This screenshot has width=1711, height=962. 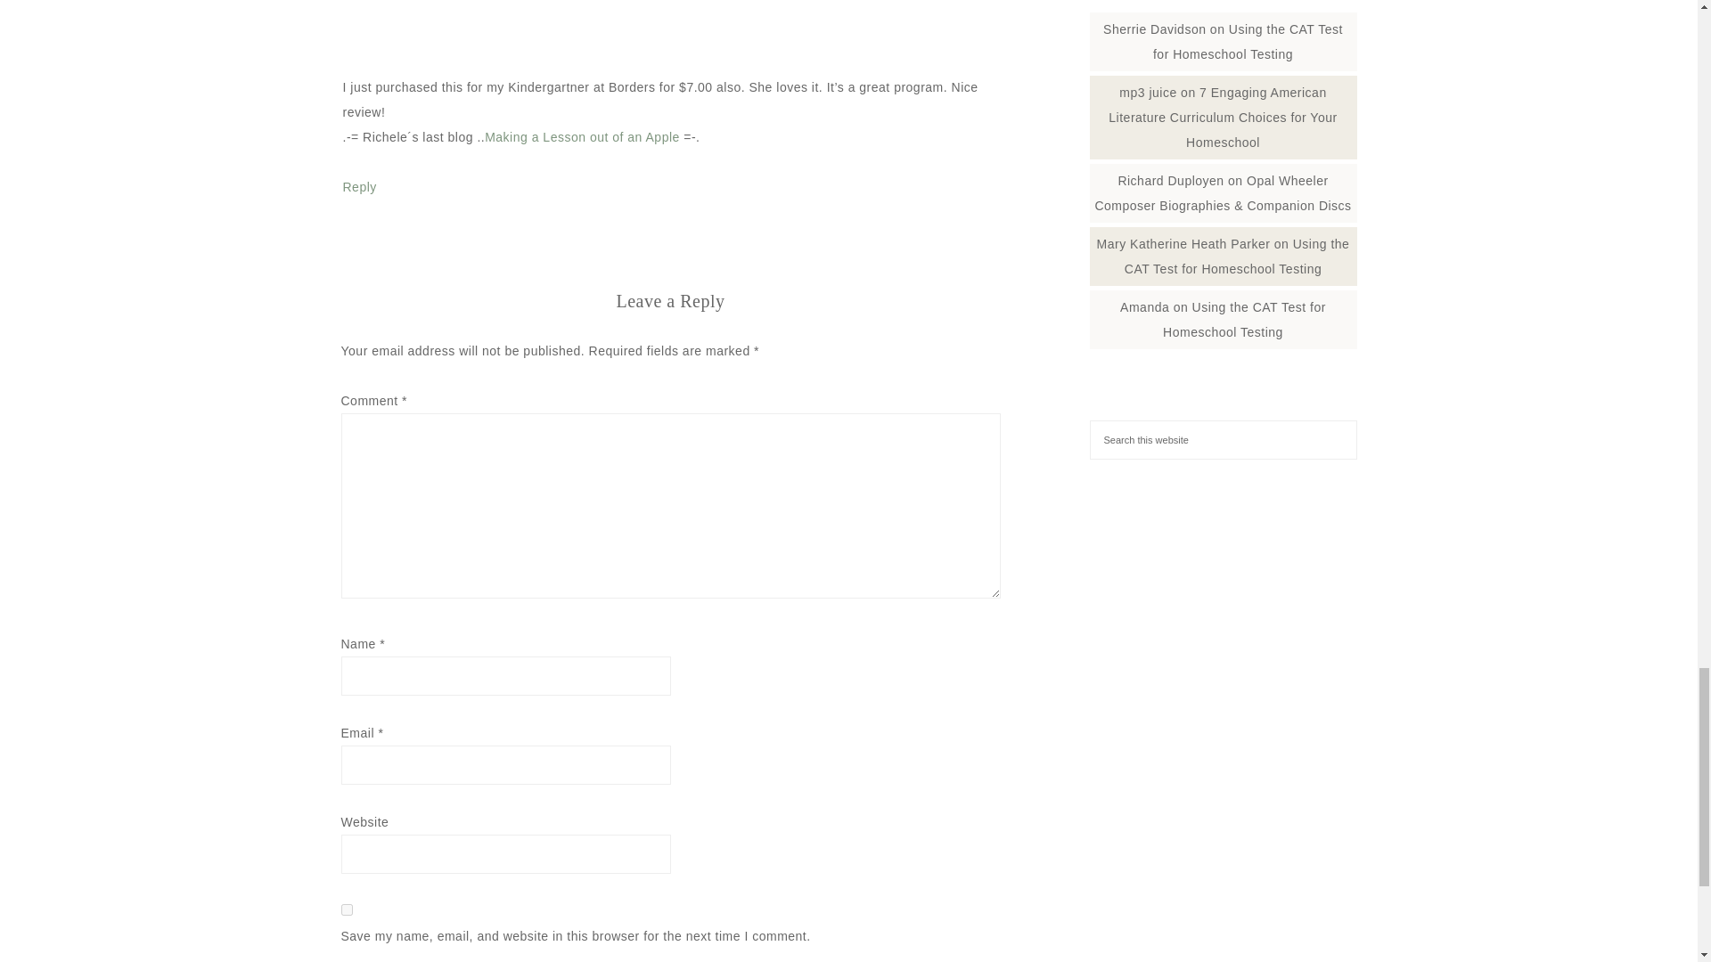 What do you see at coordinates (346, 910) in the screenshot?
I see `yes` at bounding box center [346, 910].